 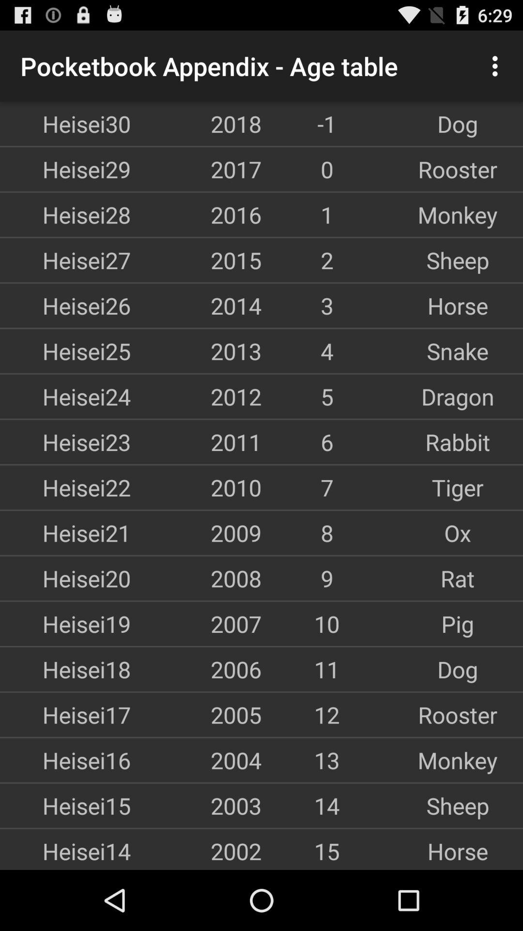 I want to click on press item below heisei26 icon, so click(x=65, y=351).